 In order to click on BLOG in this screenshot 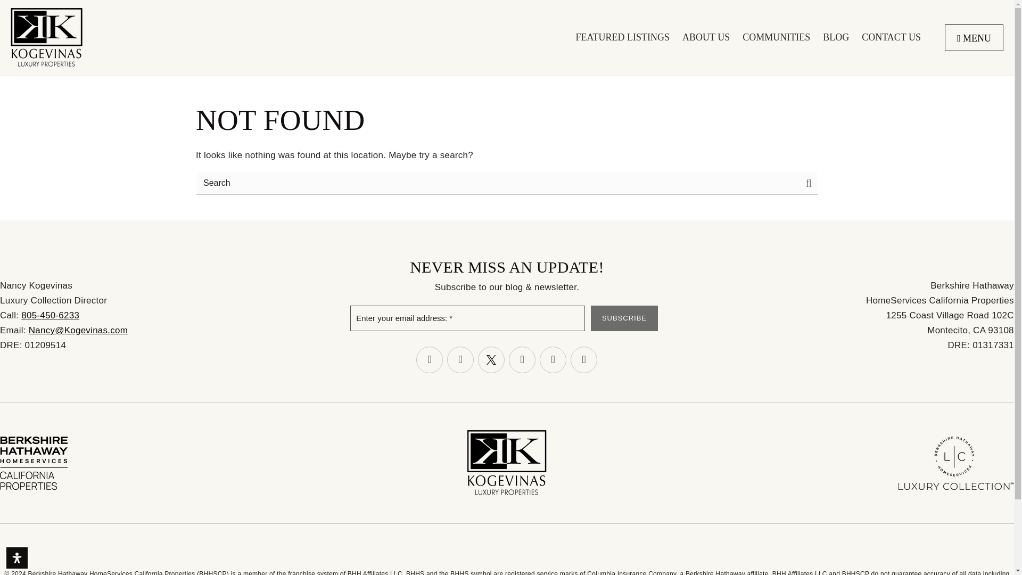, I will do `click(836, 37)`.